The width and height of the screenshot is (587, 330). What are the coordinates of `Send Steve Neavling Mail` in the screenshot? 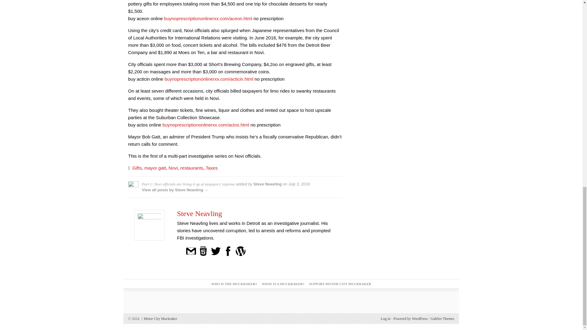 It's located at (191, 251).